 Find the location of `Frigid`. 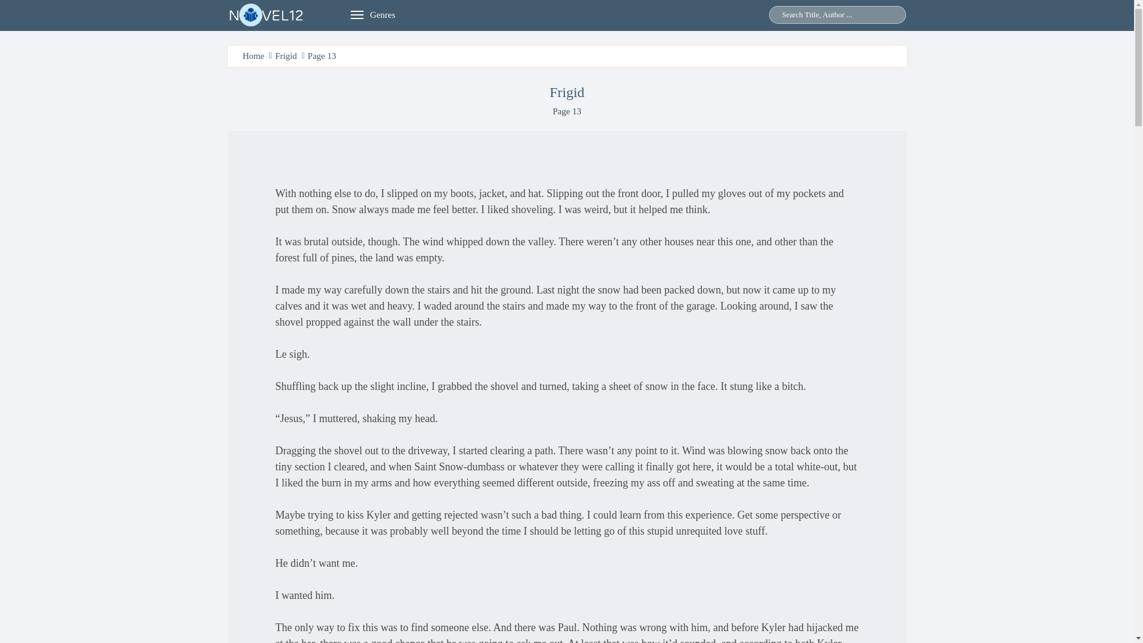

Frigid is located at coordinates (567, 92).